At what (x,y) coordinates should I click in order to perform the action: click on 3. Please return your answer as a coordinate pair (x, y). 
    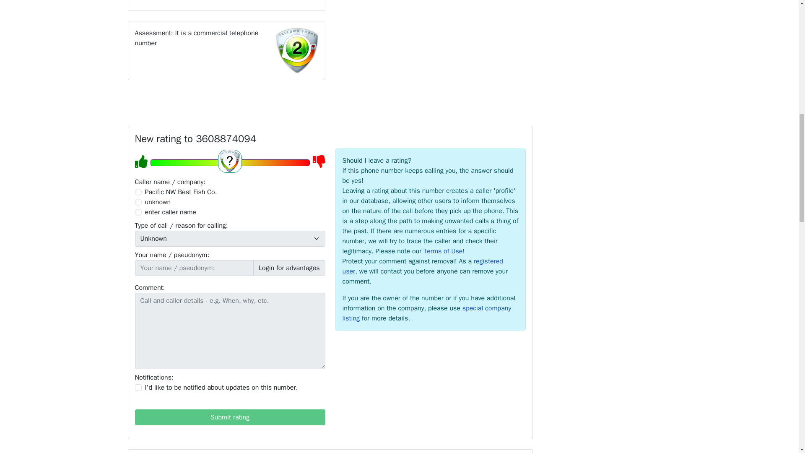
    Looking at the image, I should click on (138, 212).